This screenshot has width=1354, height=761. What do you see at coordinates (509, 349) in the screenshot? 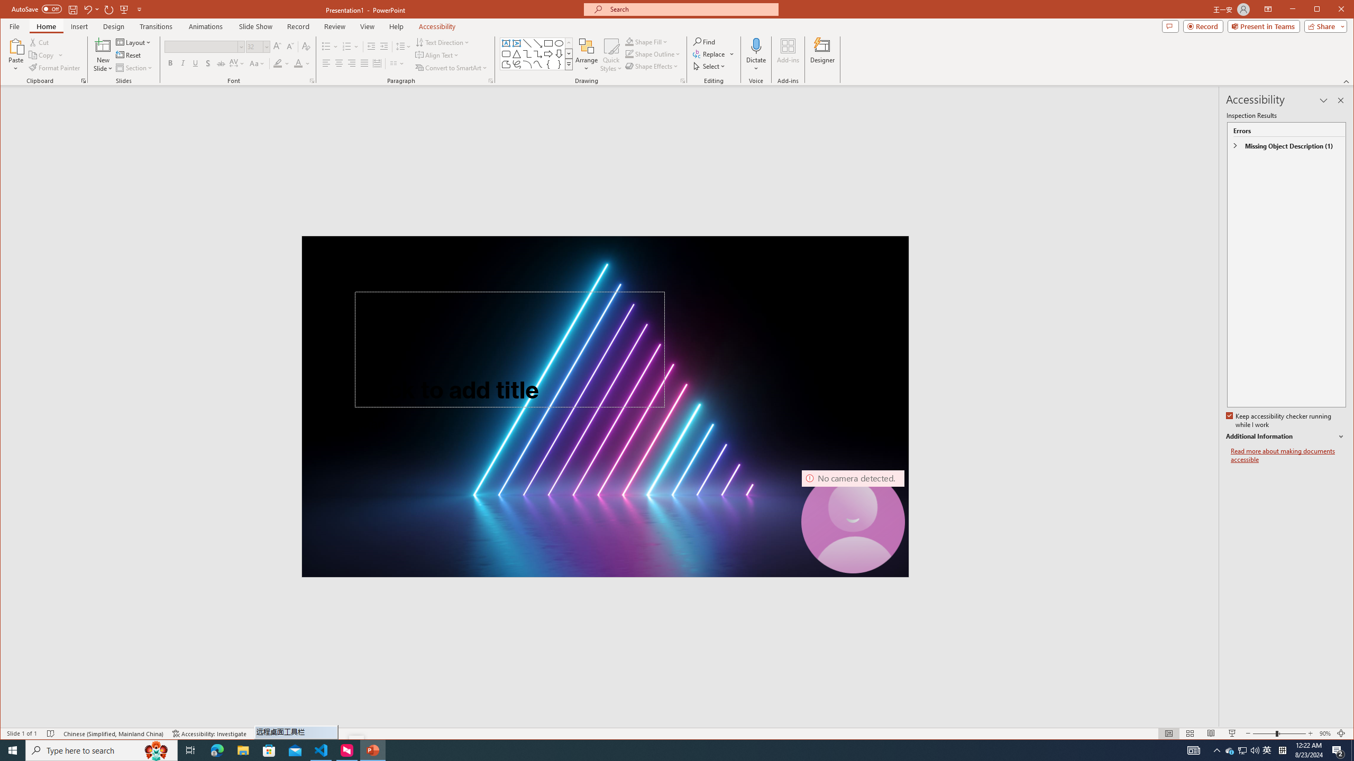
I see `Title TextBox` at bounding box center [509, 349].